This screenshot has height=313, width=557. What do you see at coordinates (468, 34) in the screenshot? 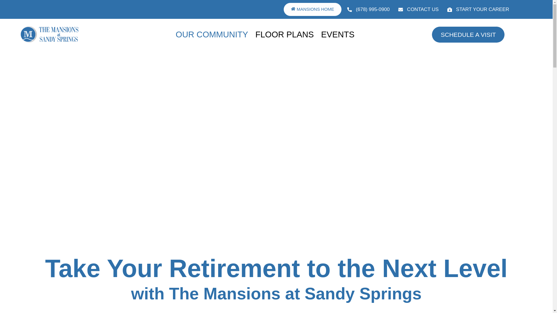
I see `SCHEDULE A VISIT` at bounding box center [468, 34].